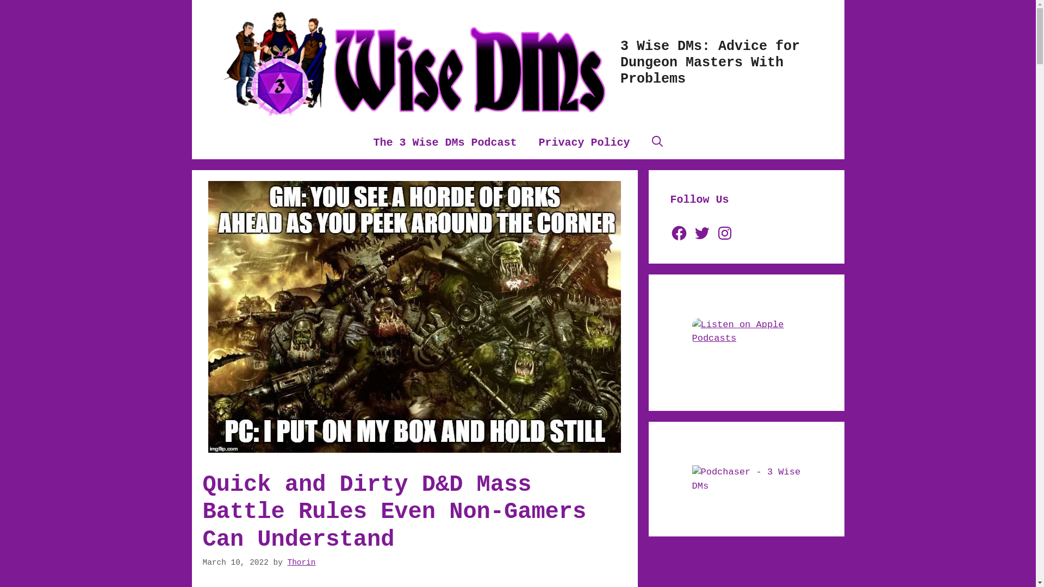 This screenshot has height=587, width=1044. I want to click on Twitter, so click(702, 233).